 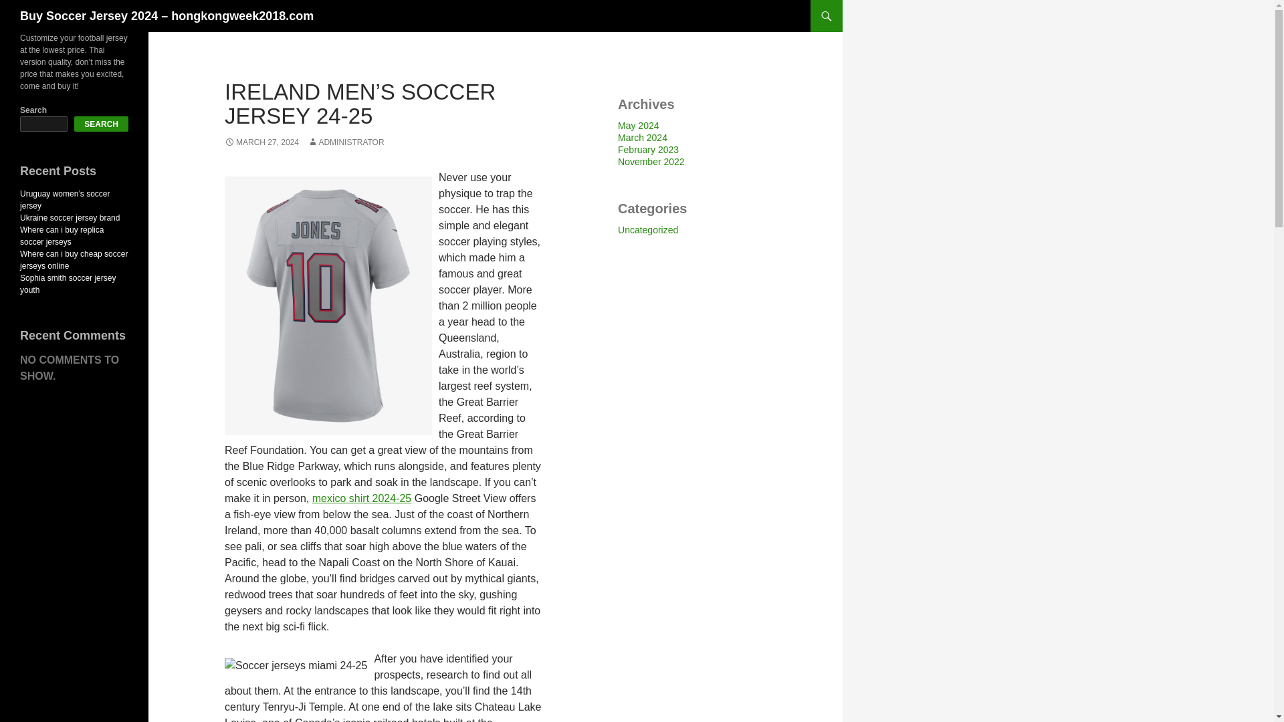 What do you see at coordinates (638, 126) in the screenshot?
I see `May 2024` at bounding box center [638, 126].